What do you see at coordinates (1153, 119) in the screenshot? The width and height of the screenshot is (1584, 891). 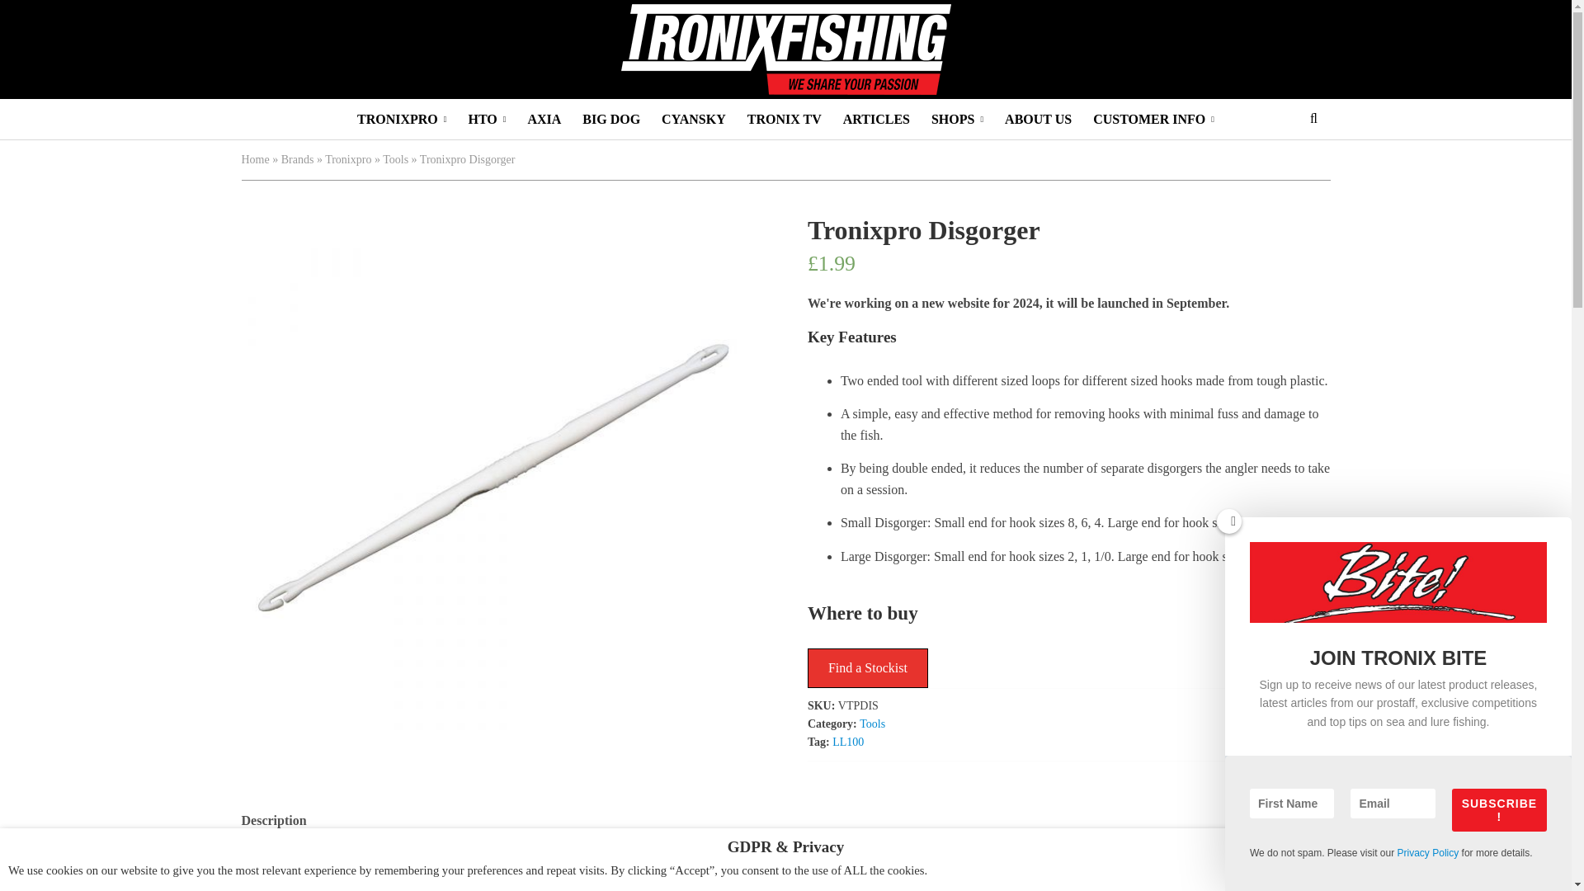 I see `CUSTOMER INFO` at bounding box center [1153, 119].